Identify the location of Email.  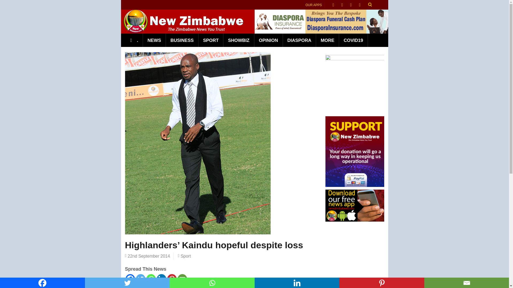
(182, 279).